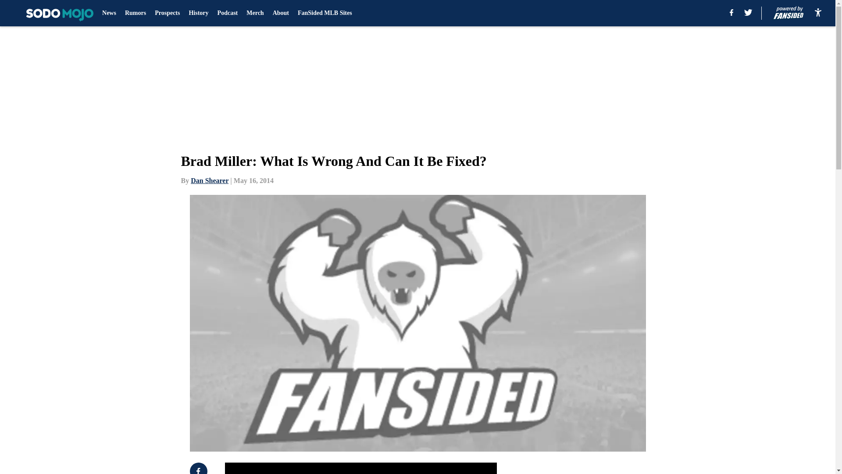 The image size is (842, 474). Describe the element at coordinates (210, 180) in the screenshot. I see `Dan Shearer` at that location.